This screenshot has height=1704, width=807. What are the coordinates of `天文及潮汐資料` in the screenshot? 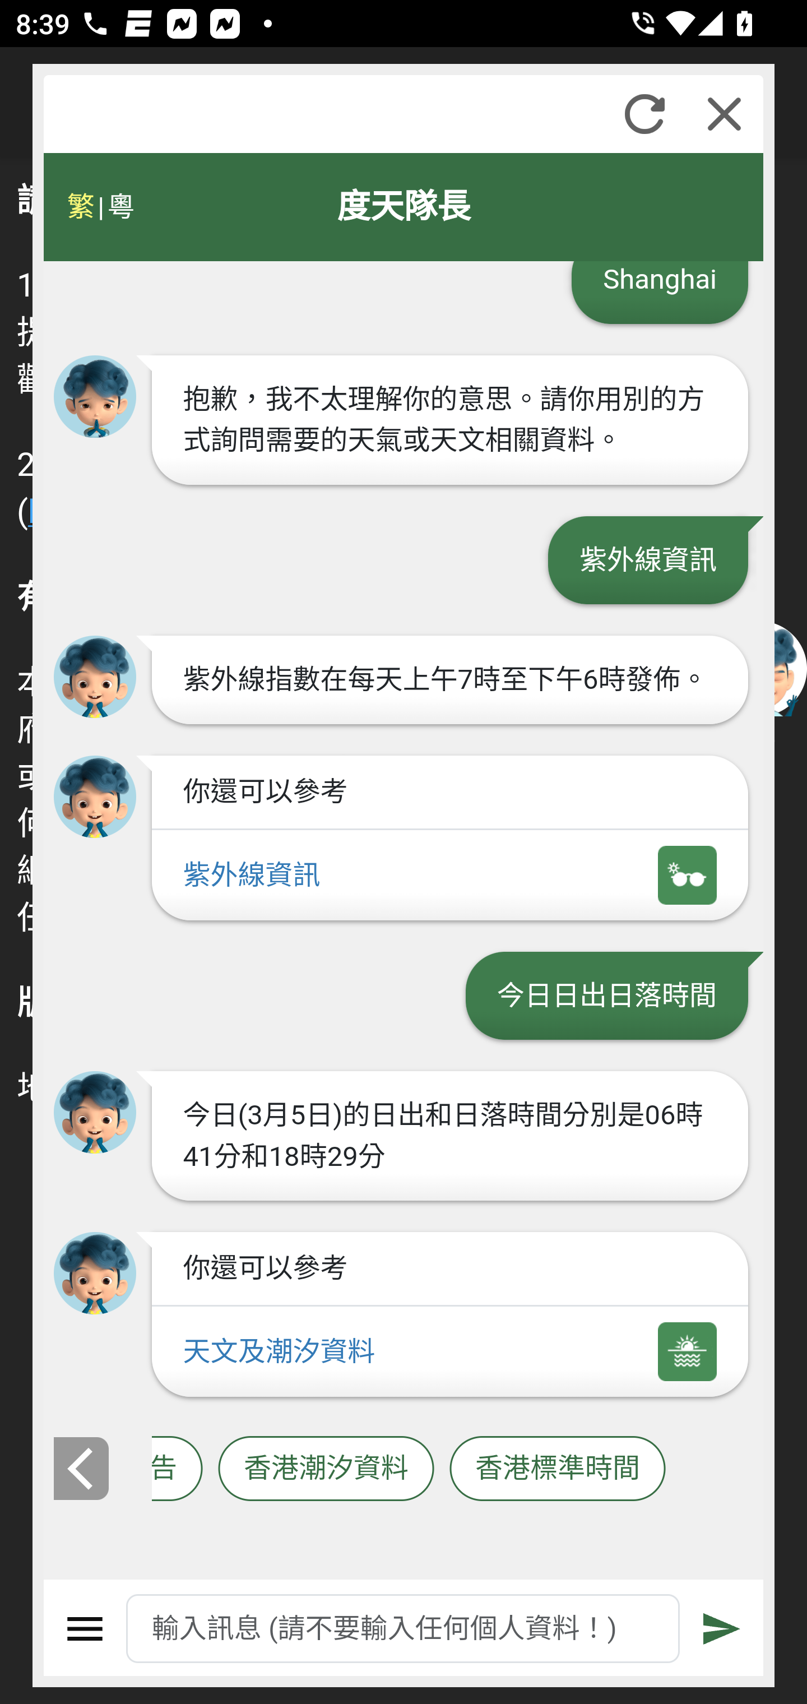 It's located at (449, 1353).